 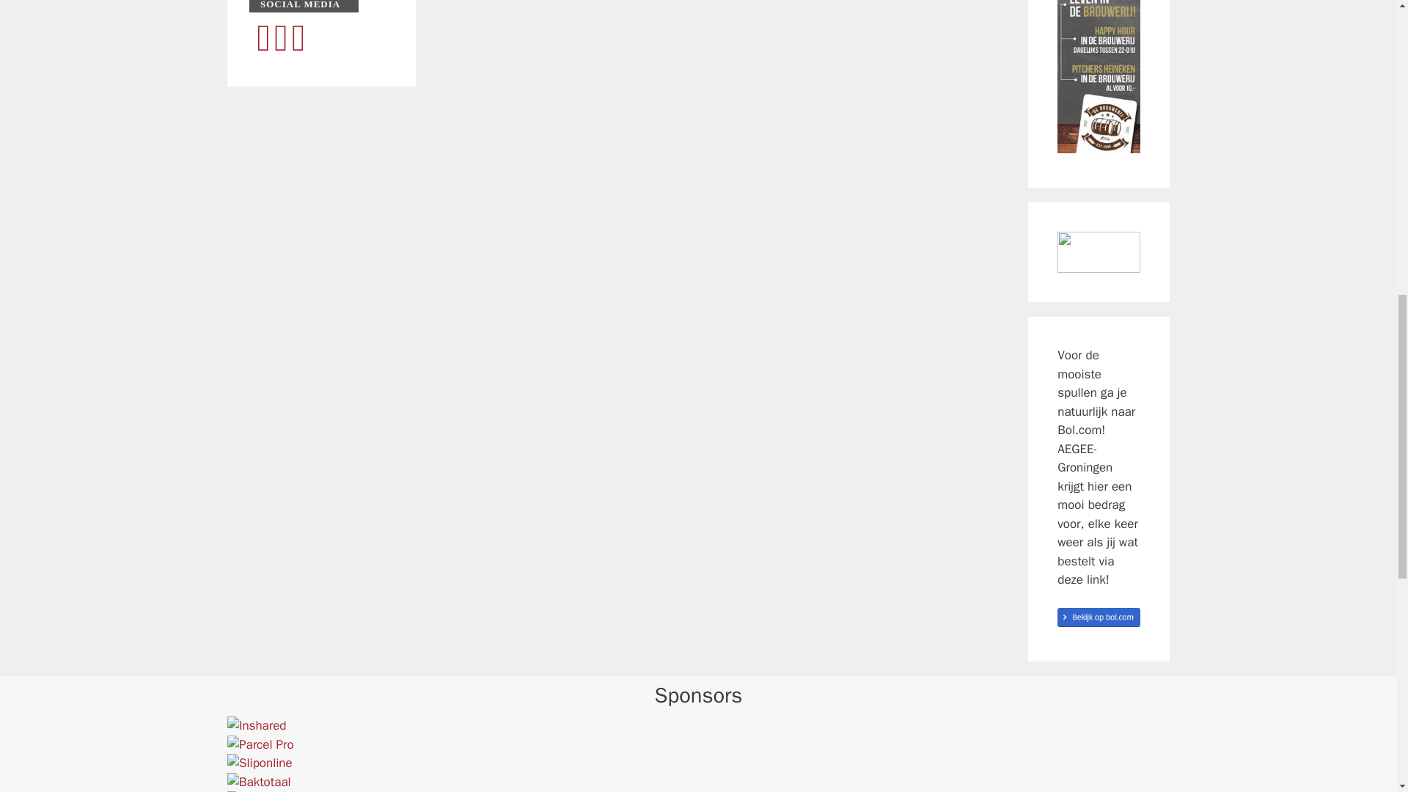 What do you see at coordinates (260, 745) in the screenshot?
I see `Parcel Pro` at bounding box center [260, 745].